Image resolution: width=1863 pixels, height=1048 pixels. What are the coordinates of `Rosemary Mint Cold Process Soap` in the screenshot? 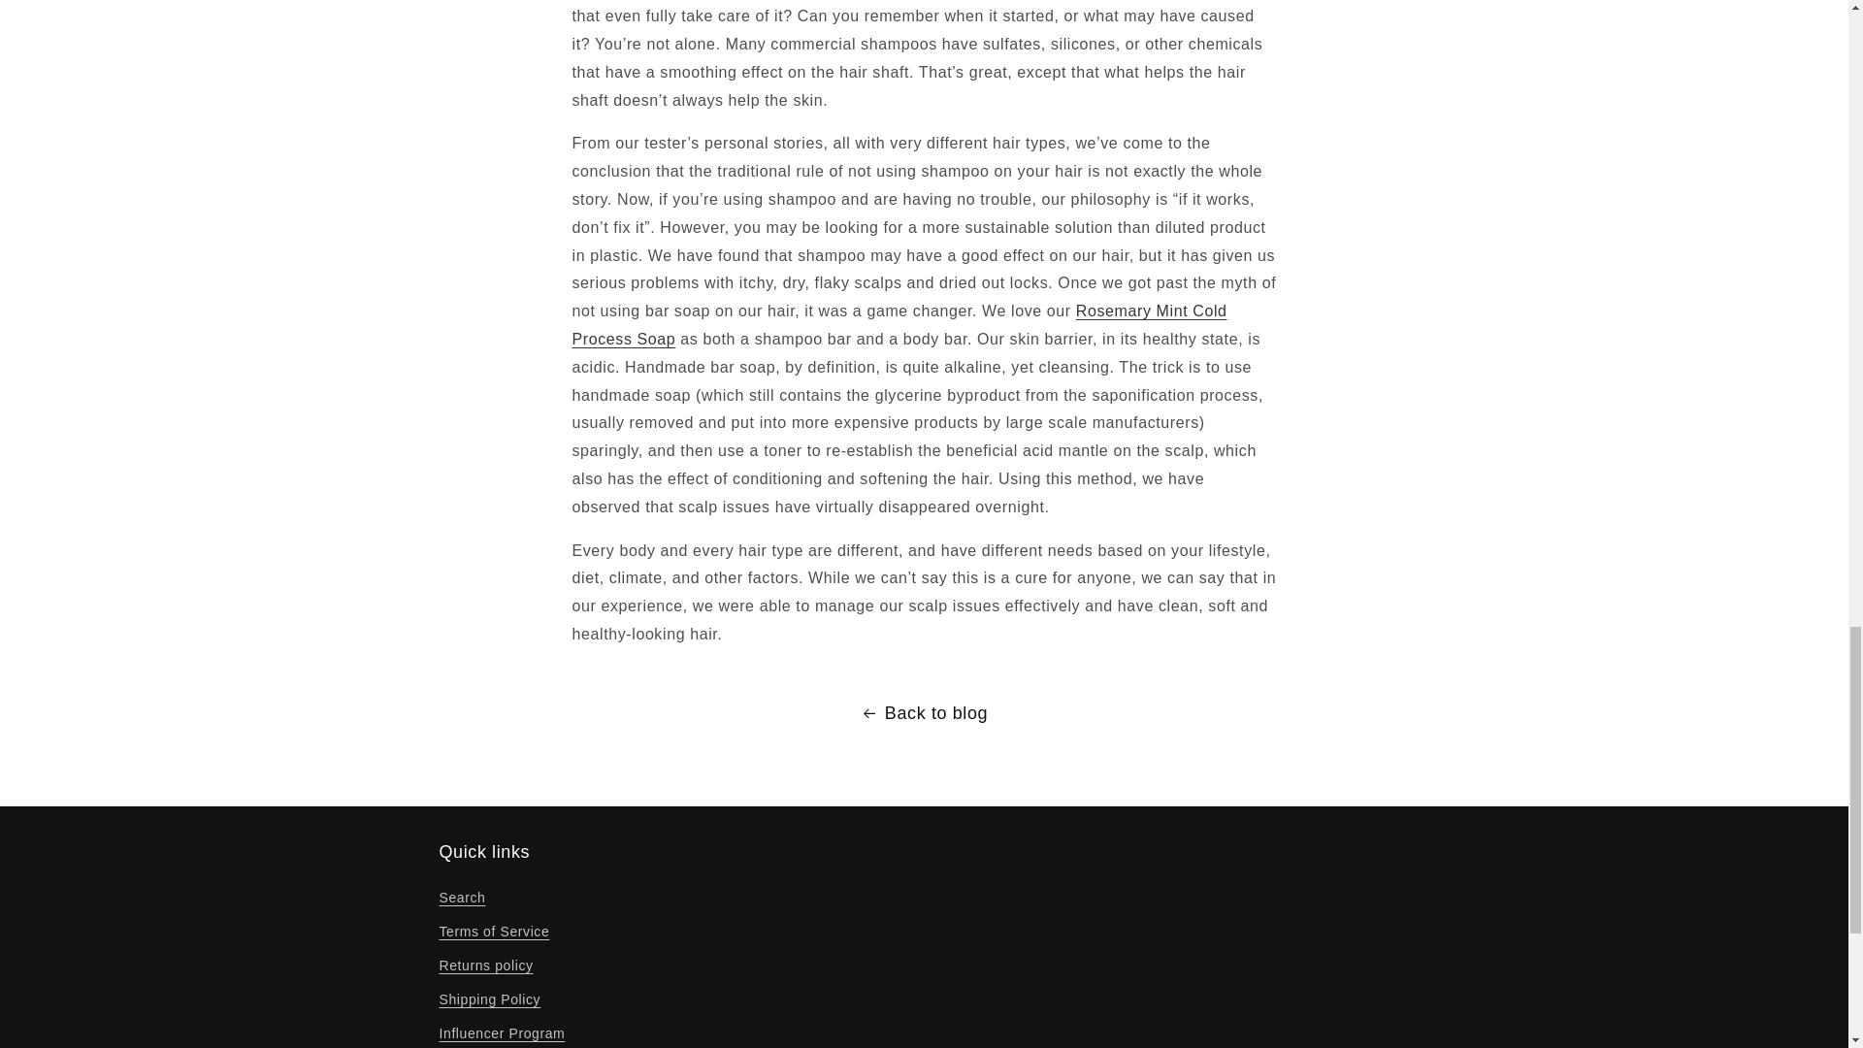 It's located at (899, 324).